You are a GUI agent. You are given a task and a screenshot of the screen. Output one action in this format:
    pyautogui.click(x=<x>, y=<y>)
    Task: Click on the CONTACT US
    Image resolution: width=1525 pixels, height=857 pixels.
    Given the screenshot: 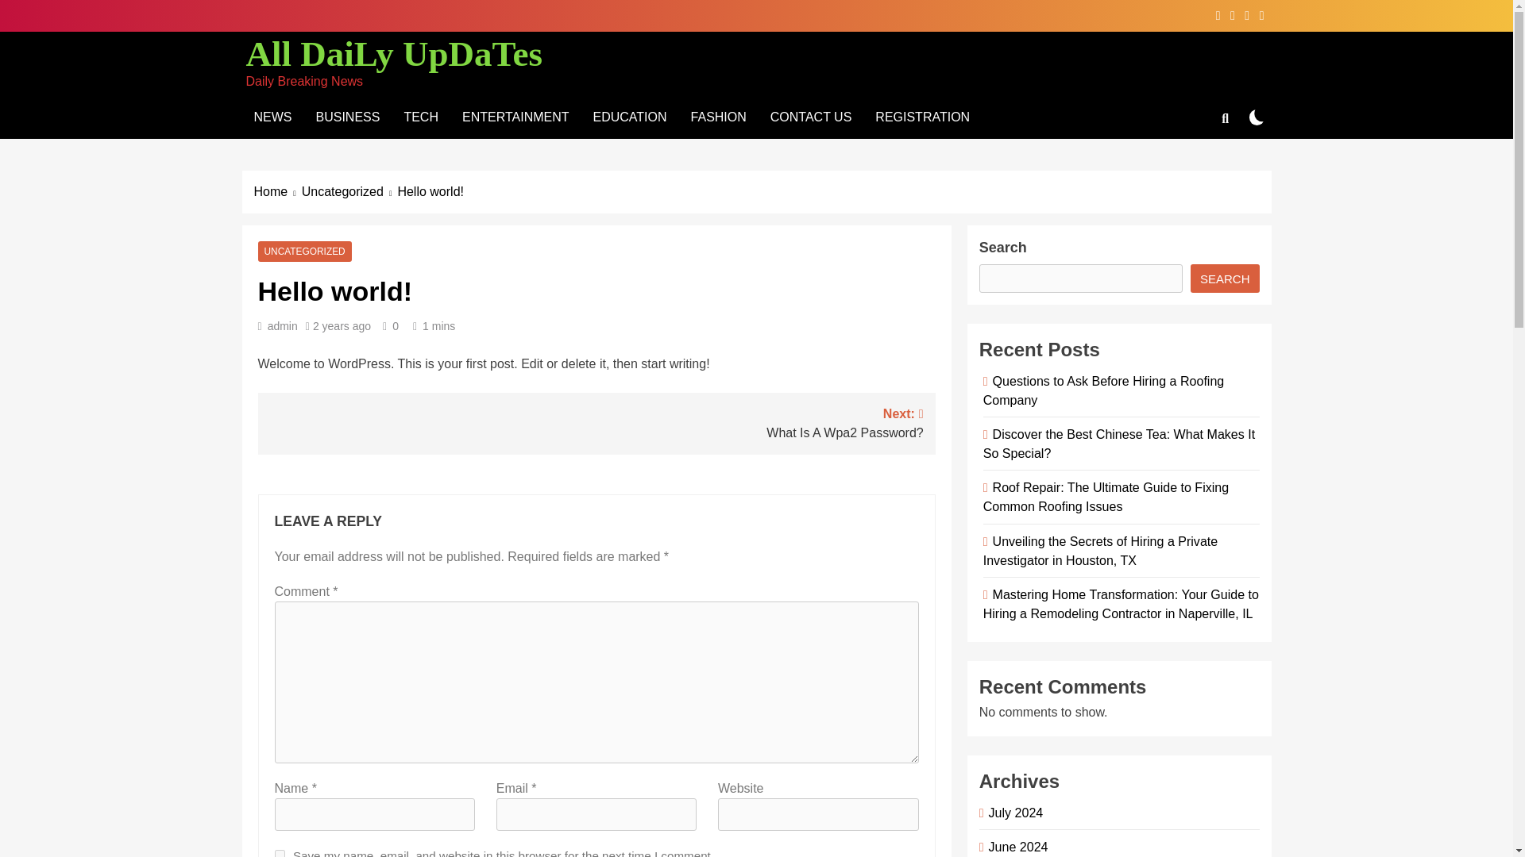 What is the action you would take?
    pyautogui.click(x=811, y=117)
    